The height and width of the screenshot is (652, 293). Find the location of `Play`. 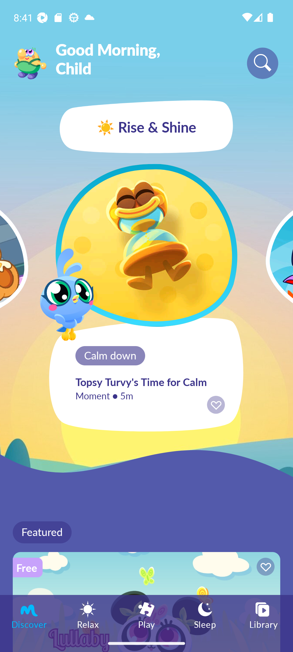

Play is located at coordinates (146, 615).